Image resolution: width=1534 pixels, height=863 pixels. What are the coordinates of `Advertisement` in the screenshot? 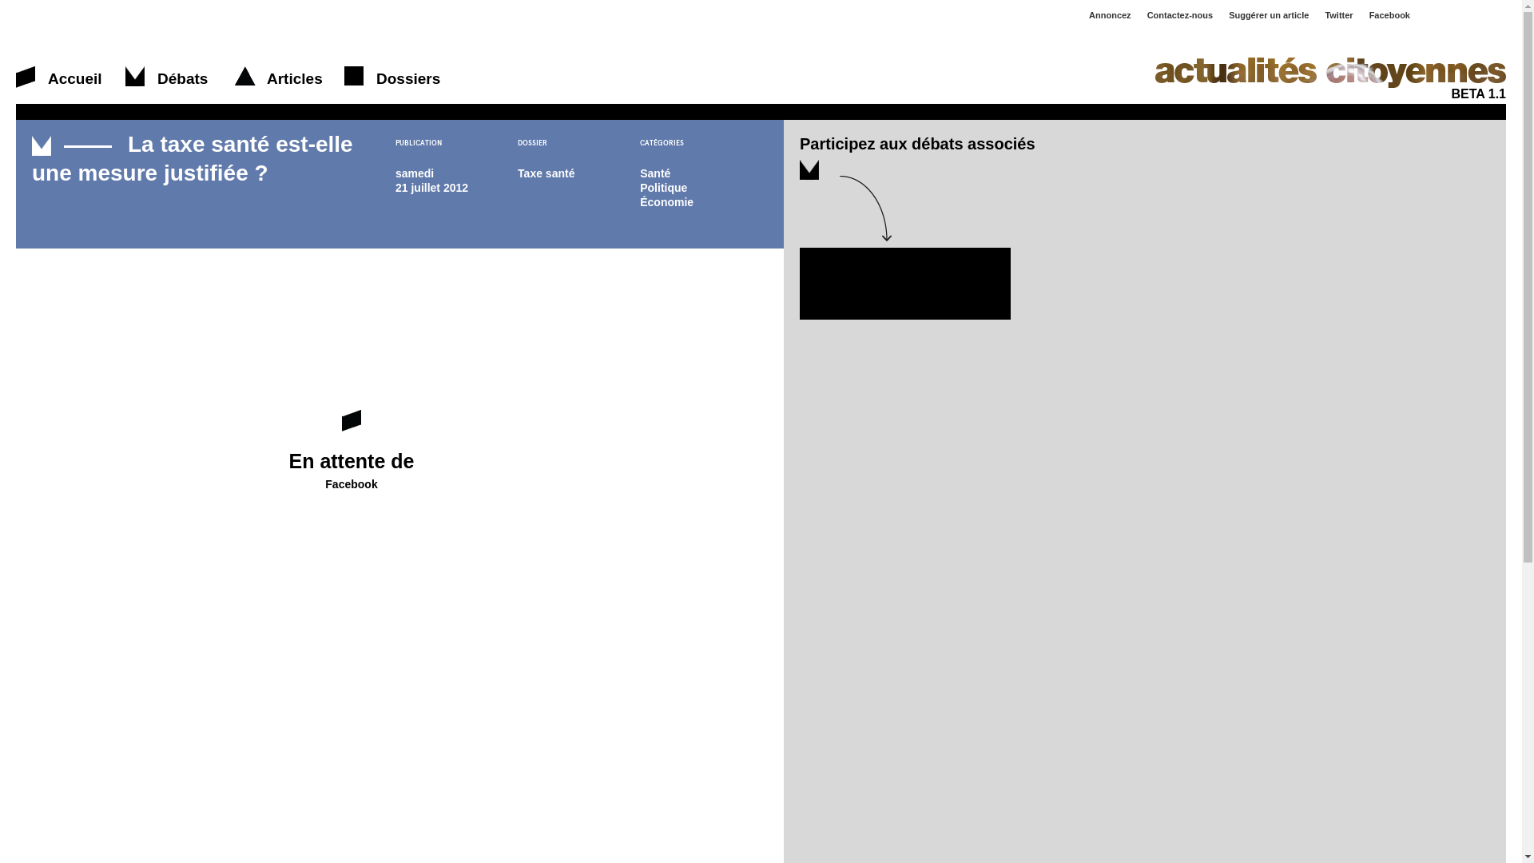 It's located at (905, 283).